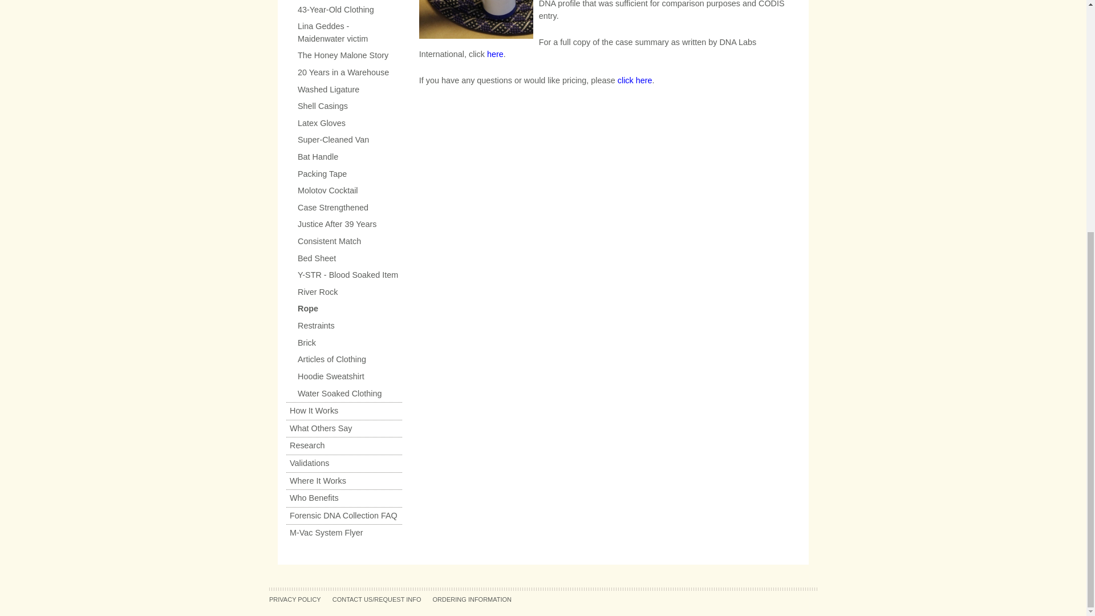  What do you see at coordinates (343, 394) in the screenshot?
I see `Water Soaked Clothing` at bounding box center [343, 394].